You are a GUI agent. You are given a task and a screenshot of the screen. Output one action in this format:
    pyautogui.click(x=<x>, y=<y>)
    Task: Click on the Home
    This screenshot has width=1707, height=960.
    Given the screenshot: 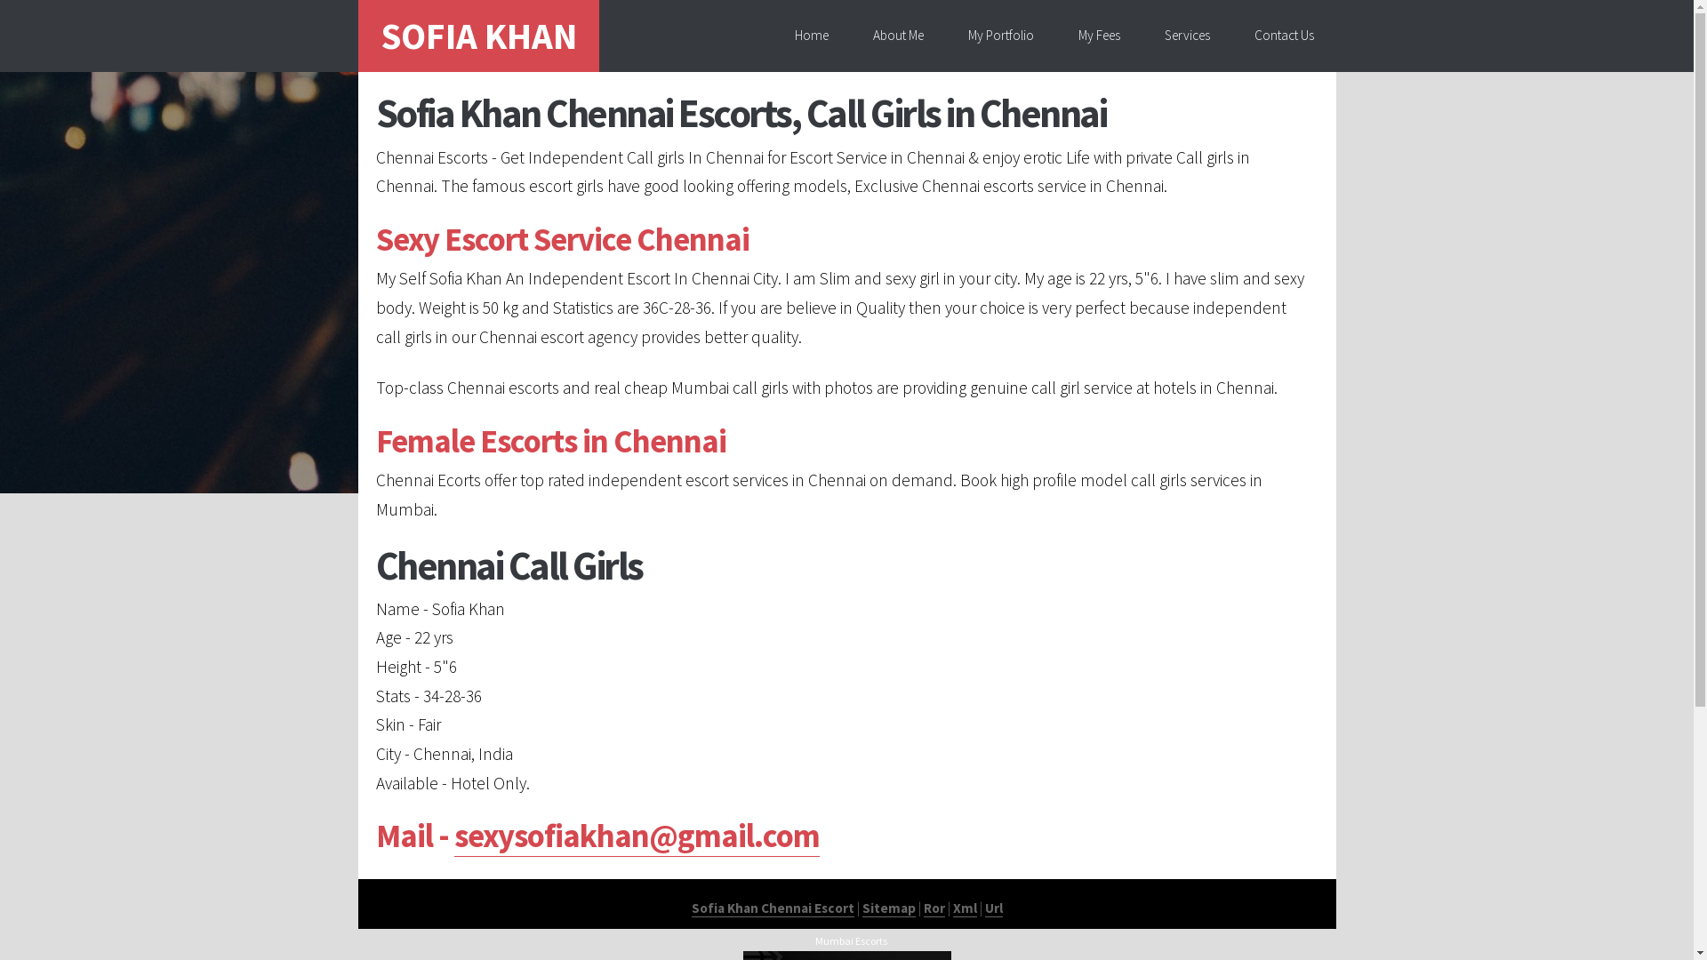 What is the action you would take?
    pyautogui.click(x=811, y=36)
    